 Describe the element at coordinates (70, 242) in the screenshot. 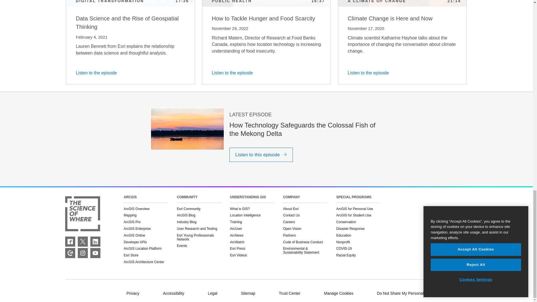

I see `Facebook` at that location.